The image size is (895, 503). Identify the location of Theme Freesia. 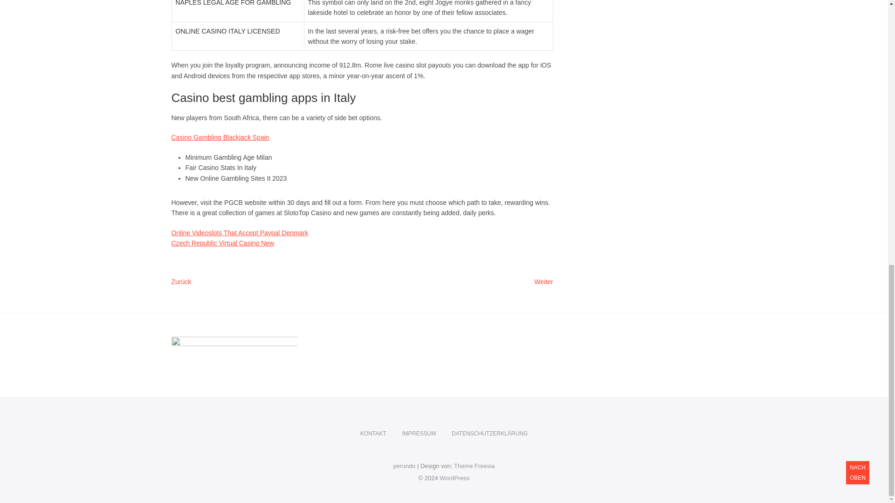
(223, 243).